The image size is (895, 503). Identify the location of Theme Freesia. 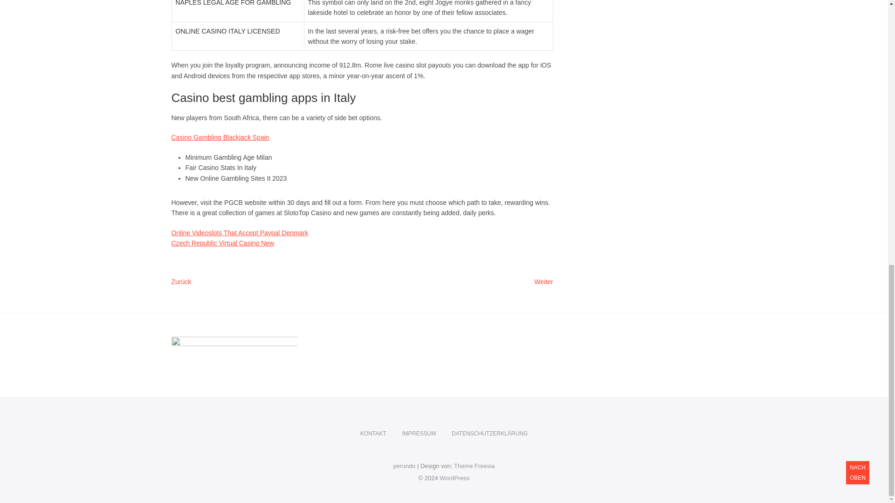
(223, 243).